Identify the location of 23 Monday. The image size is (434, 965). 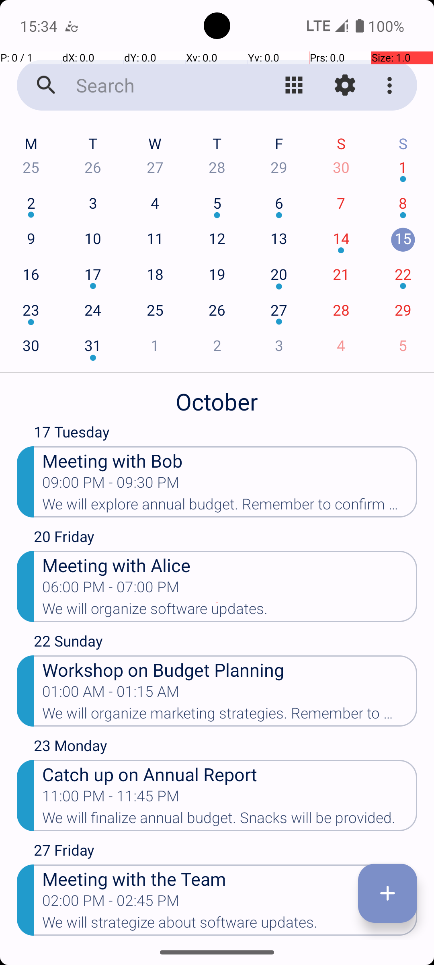
(225, 747).